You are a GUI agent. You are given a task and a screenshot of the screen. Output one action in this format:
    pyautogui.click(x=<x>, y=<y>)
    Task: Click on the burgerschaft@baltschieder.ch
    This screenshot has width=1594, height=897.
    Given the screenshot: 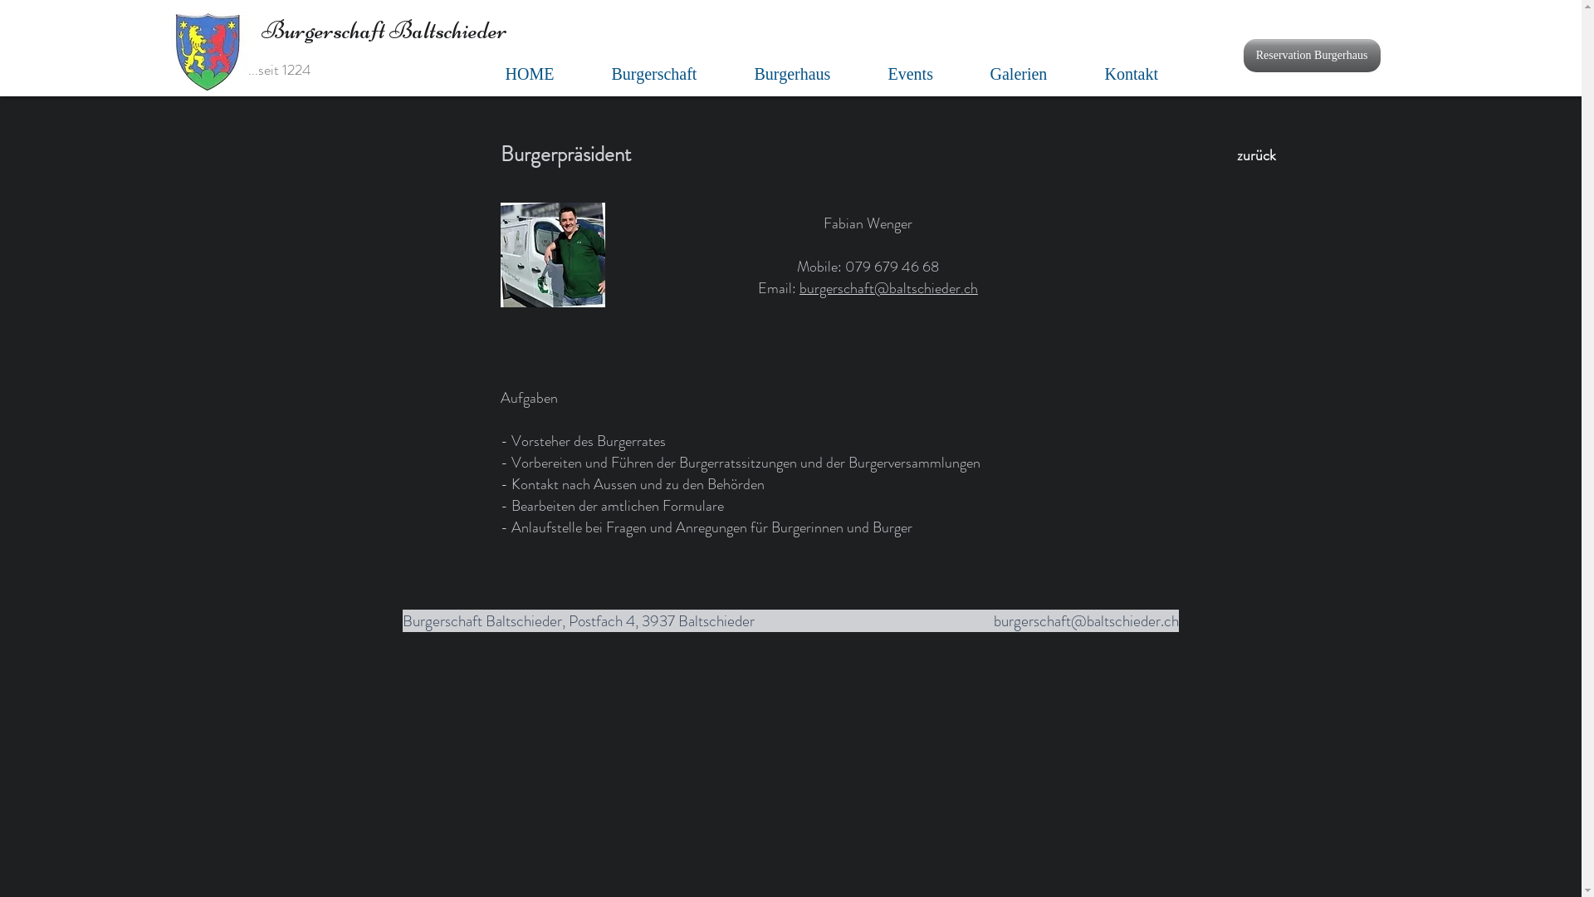 What is the action you would take?
    pyautogui.click(x=888, y=288)
    